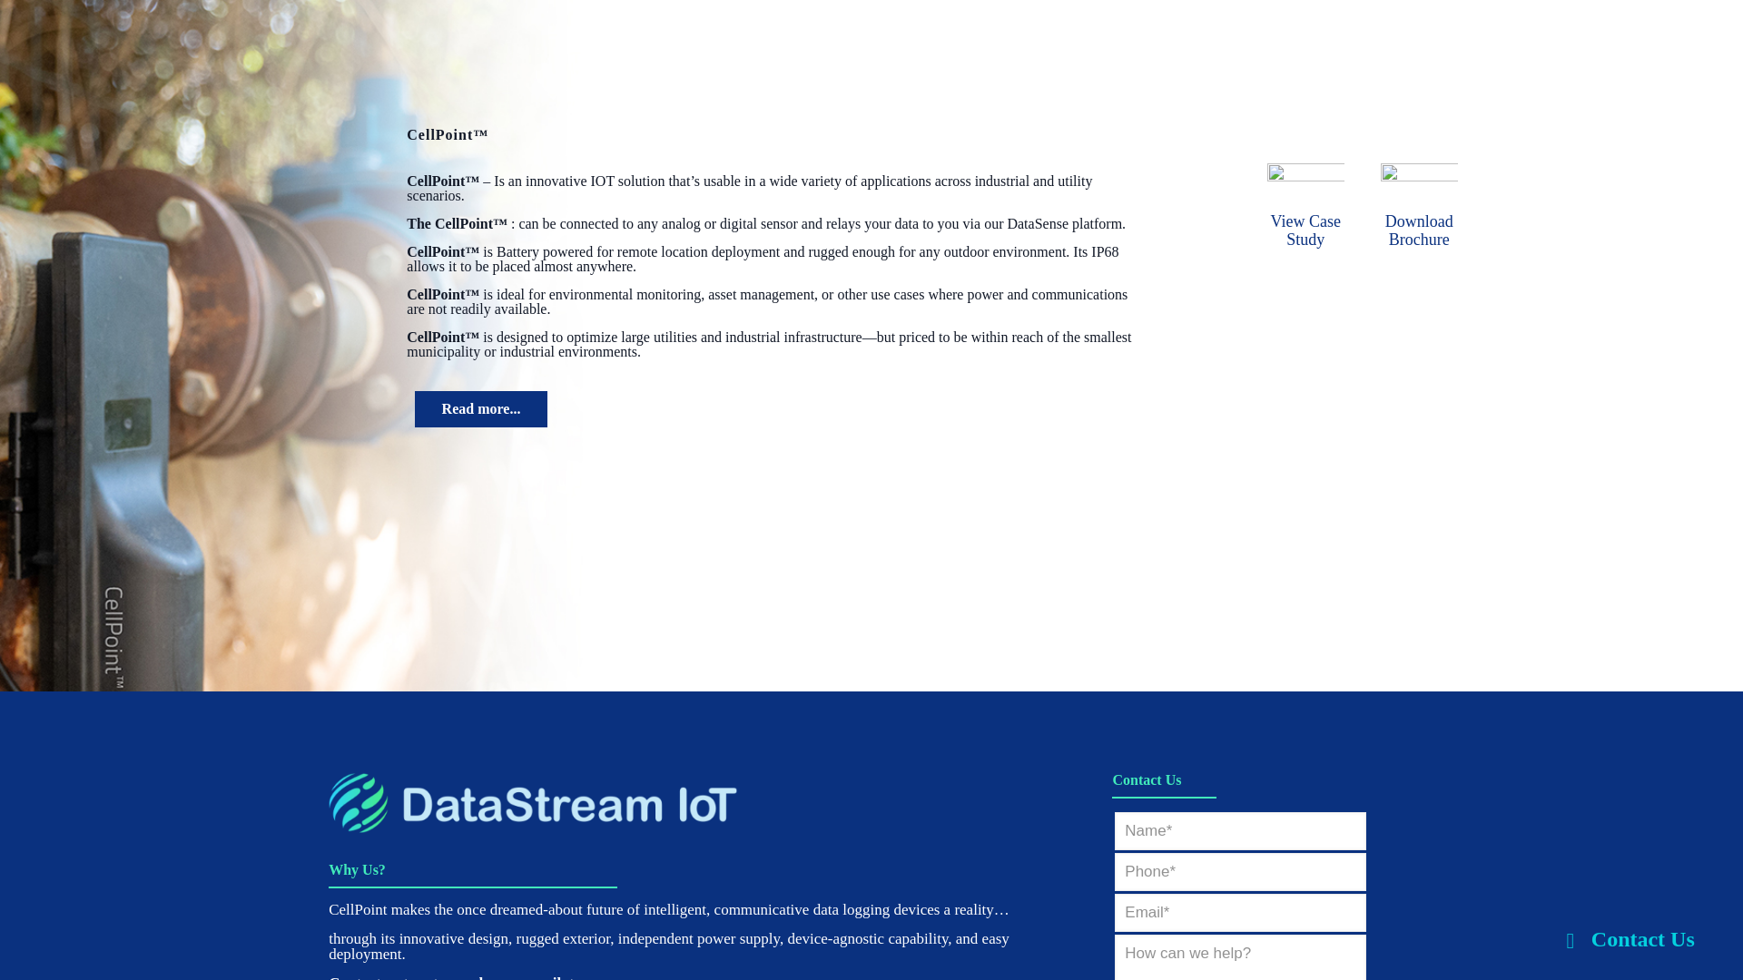 The image size is (1743, 980). I want to click on Contact Us, so click(1625, 938).